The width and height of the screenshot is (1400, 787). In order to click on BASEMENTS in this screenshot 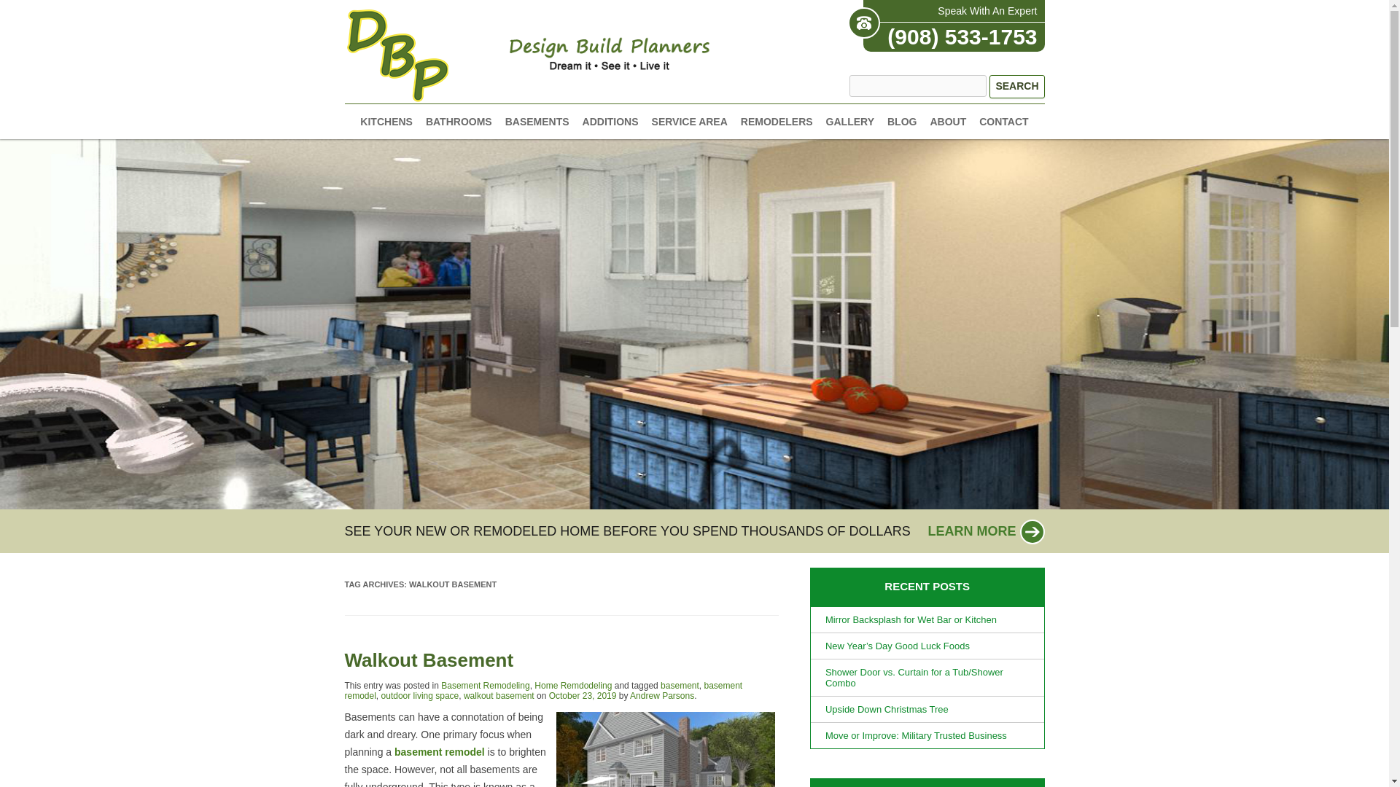, I will do `click(537, 121)`.